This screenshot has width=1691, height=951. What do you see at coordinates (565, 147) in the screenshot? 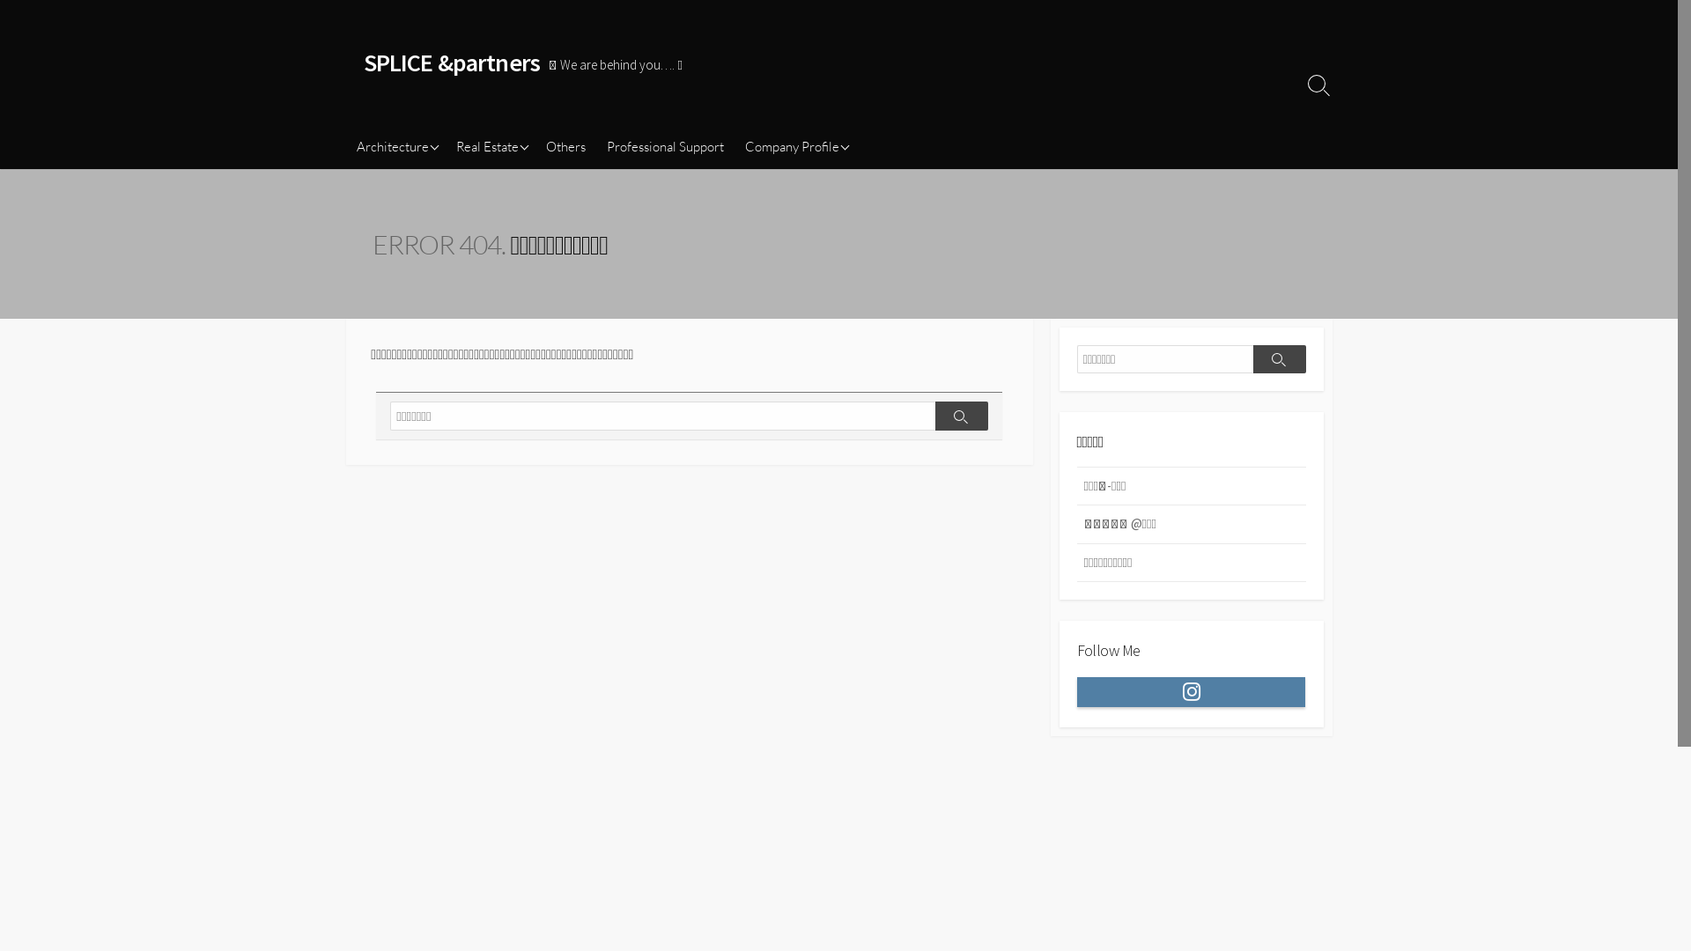
I see `Others` at bounding box center [565, 147].